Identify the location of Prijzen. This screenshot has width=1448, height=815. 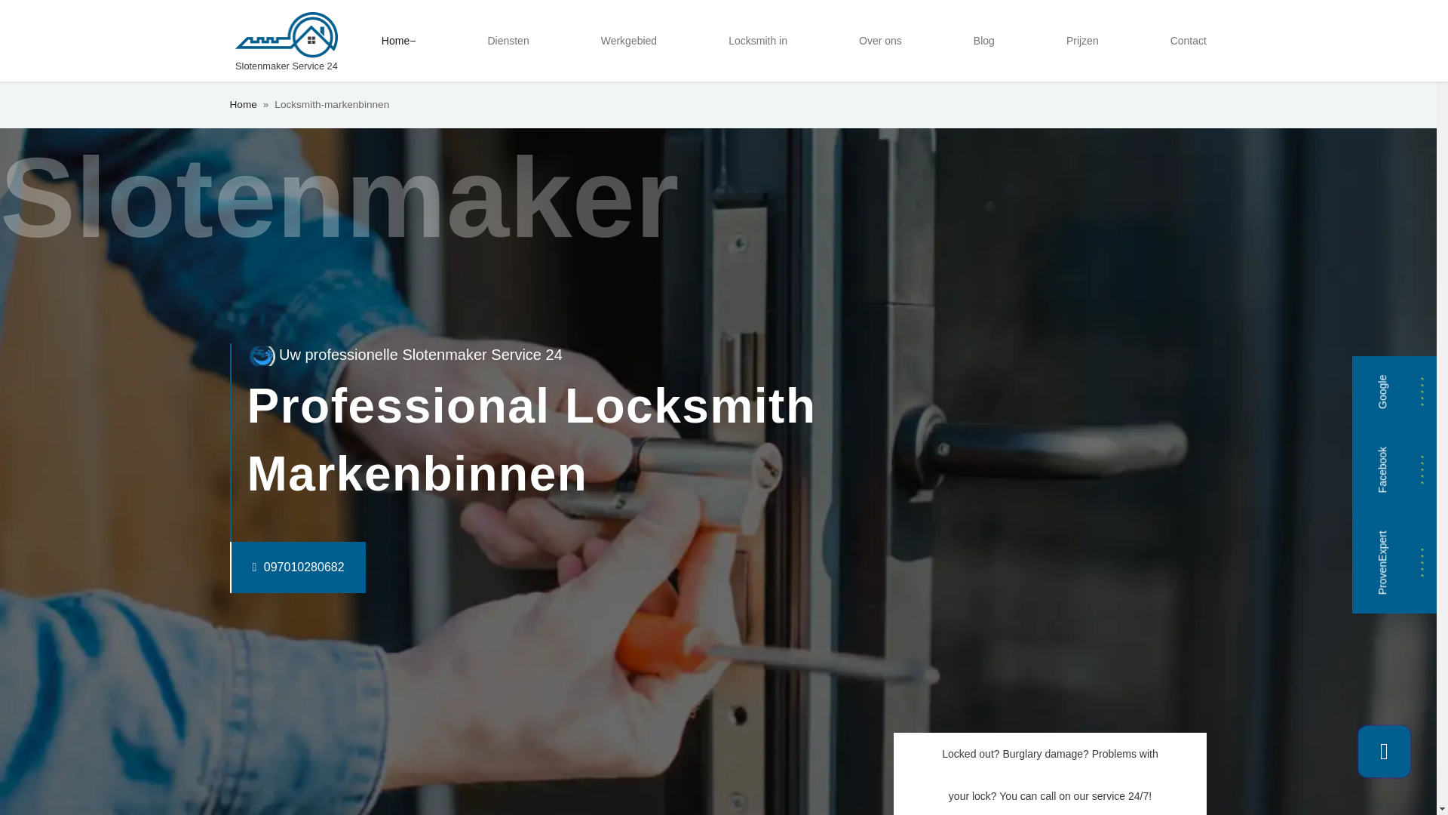
(1081, 41).